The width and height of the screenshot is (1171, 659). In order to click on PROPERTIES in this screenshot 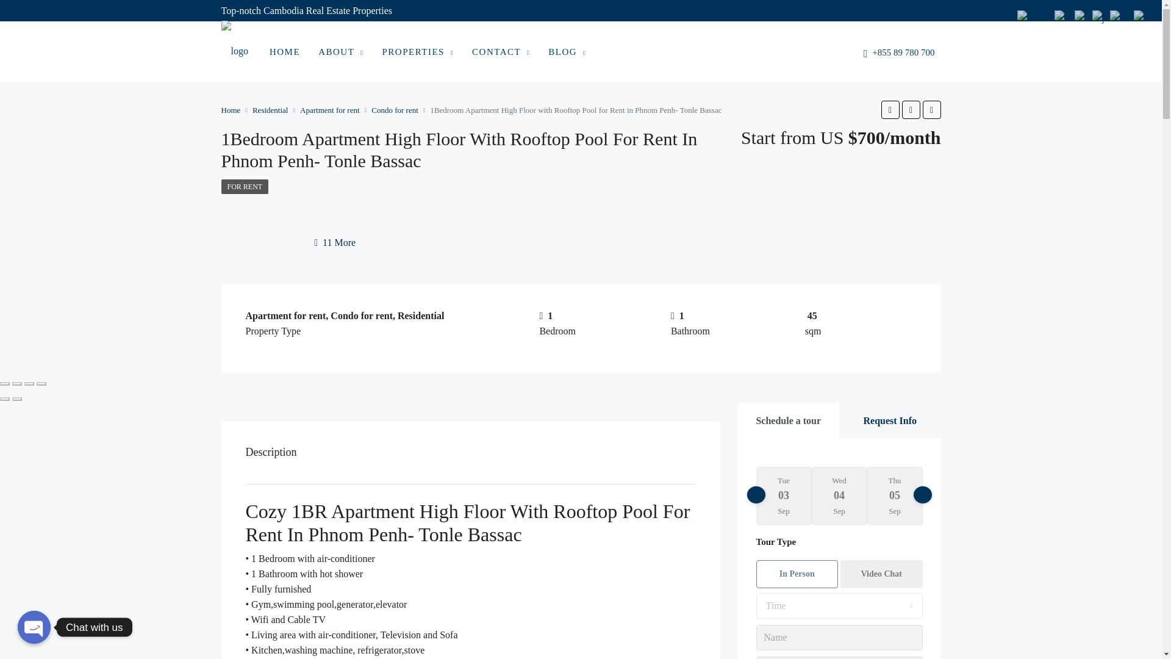, I will do `click(417, 52)`.